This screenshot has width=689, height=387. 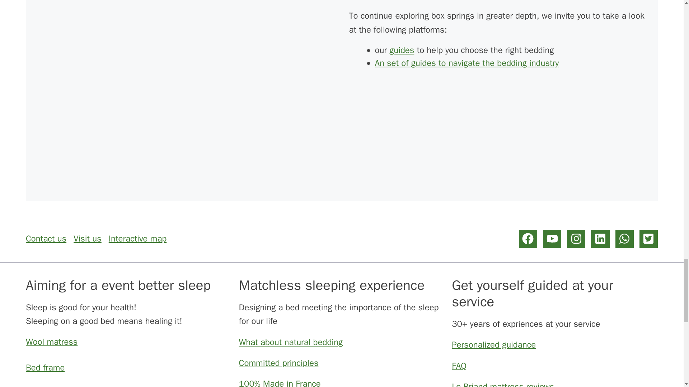 What do you see at coordinates (138, 239) in the screenshot?
I see `Interactive map` at bounding box center [138, 239].